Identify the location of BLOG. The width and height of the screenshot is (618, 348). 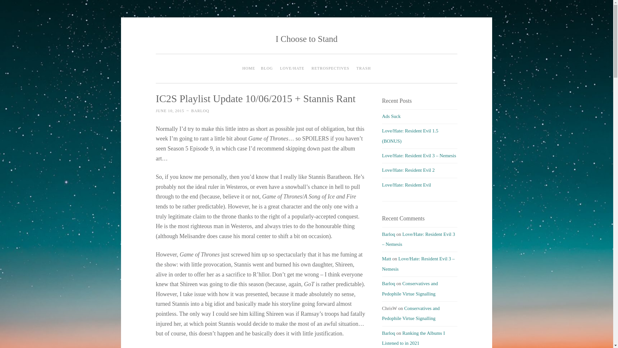
(267, 69).